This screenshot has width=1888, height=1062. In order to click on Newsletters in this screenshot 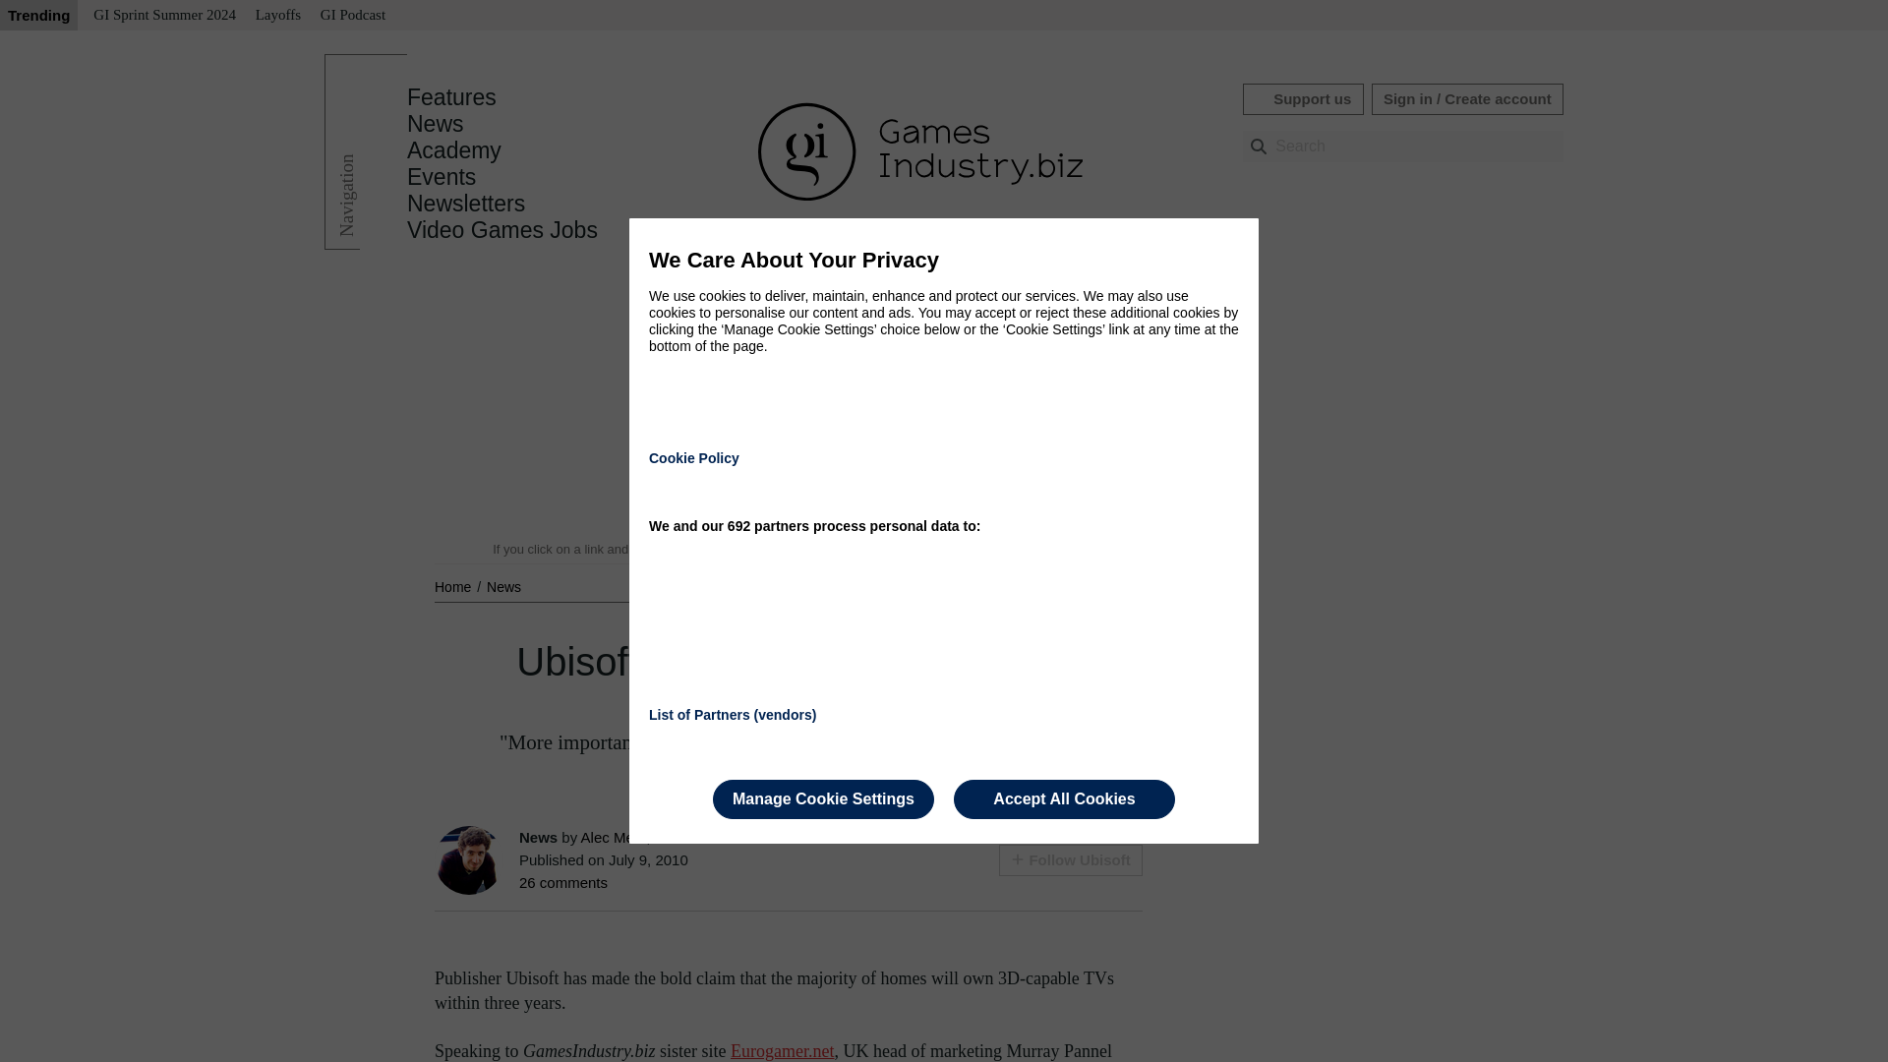, I will do `click(466, 204)`.